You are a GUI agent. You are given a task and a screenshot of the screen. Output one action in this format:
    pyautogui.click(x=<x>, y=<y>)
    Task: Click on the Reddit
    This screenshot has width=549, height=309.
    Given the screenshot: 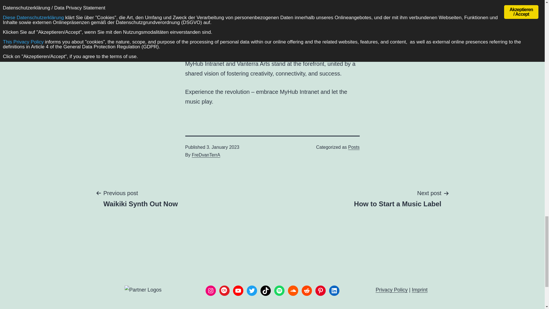 What is the action you would take?
    pyautogui.click(x=307, y=290)
    